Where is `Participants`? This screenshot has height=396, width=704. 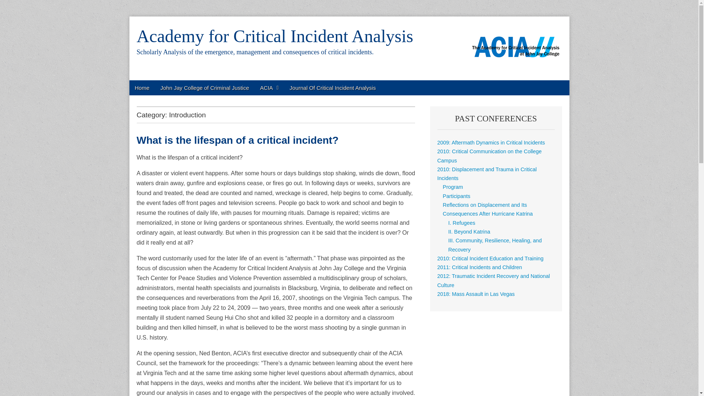
Participants is located at coordinates (456, 196).